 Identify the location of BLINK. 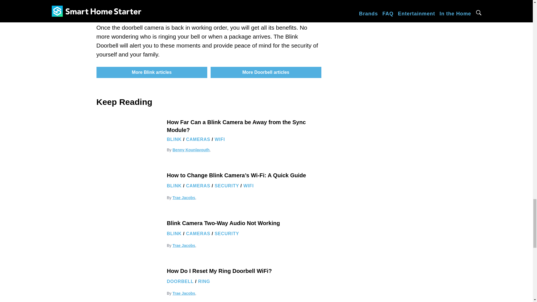
(174, 139).